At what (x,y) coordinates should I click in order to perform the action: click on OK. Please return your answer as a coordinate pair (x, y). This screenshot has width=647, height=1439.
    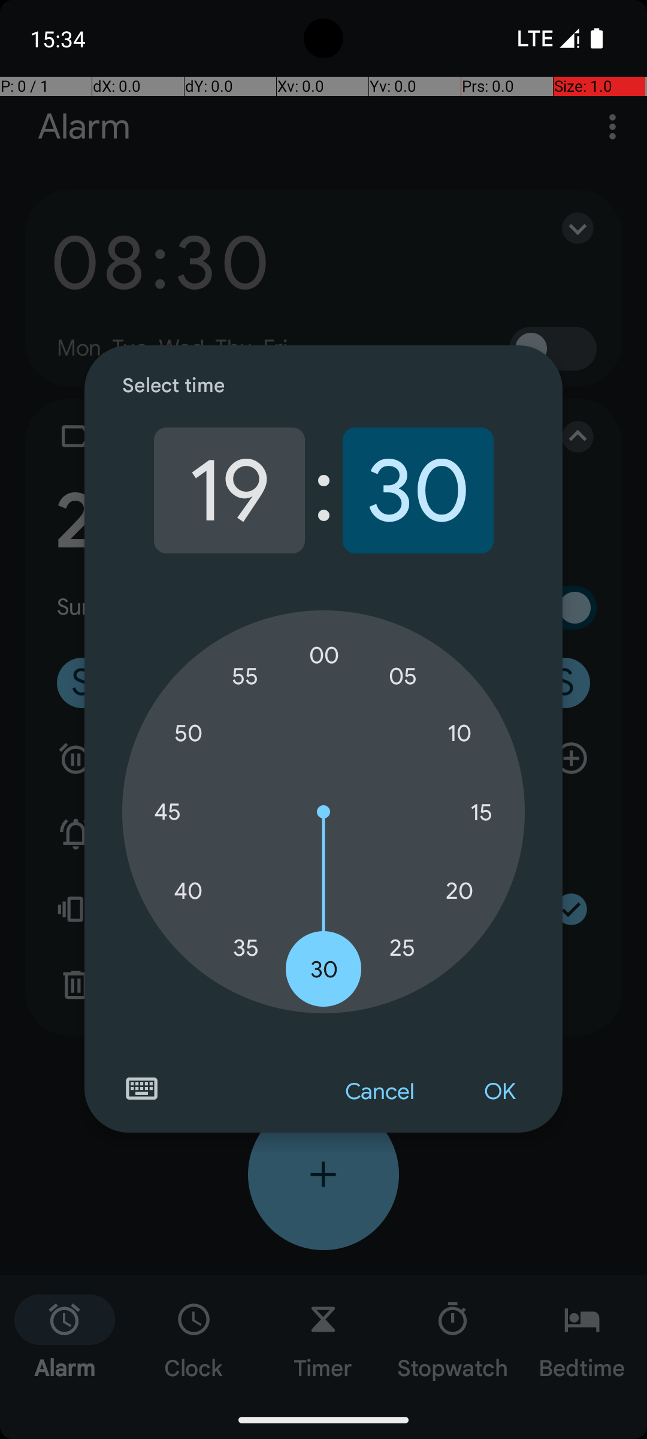
    Looking at the image, I should click on (500, 1092).